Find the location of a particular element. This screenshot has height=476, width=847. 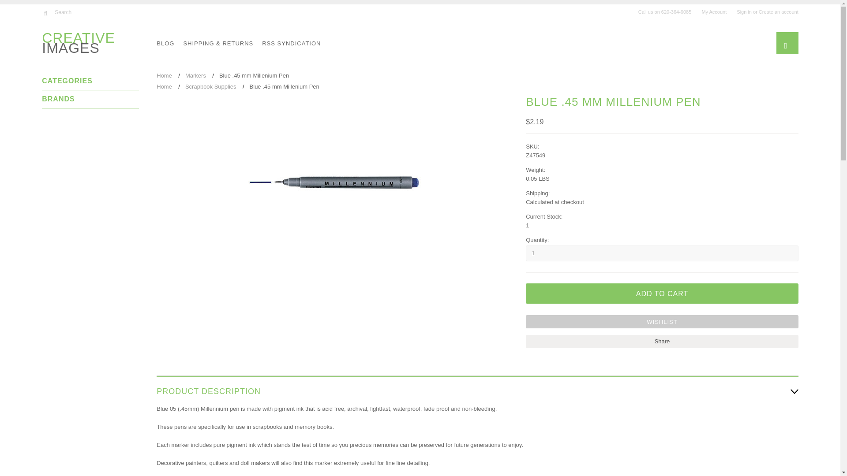

Search is located at coordinates (45, 12).